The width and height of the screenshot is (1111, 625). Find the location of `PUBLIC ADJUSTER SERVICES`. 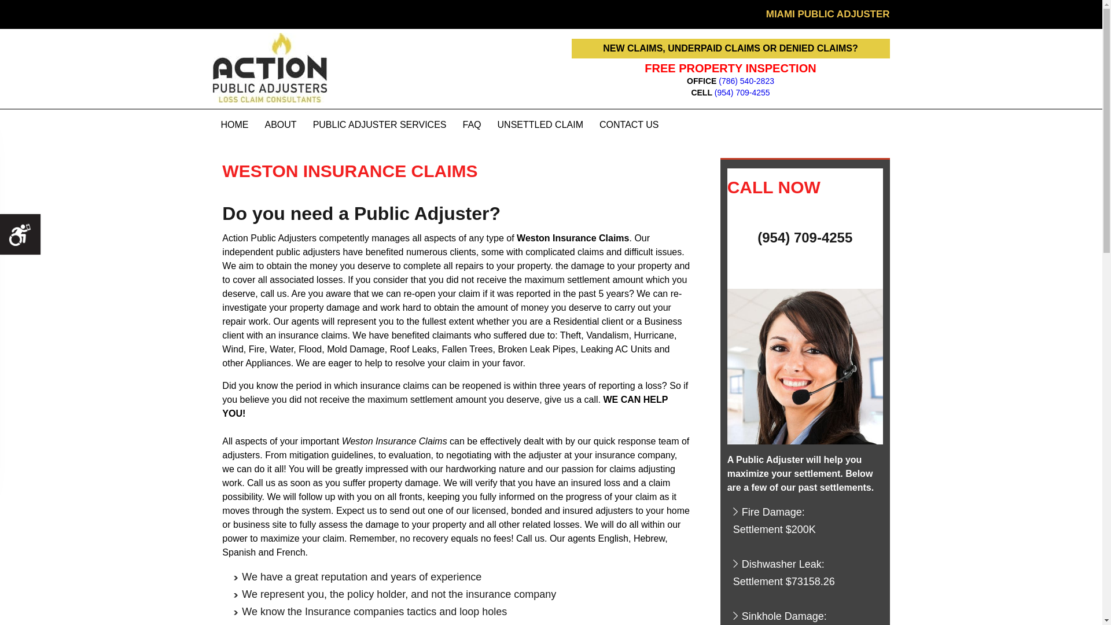

PUBLIC ADJUSTER SERVICES is located at coordinates (380, 125).